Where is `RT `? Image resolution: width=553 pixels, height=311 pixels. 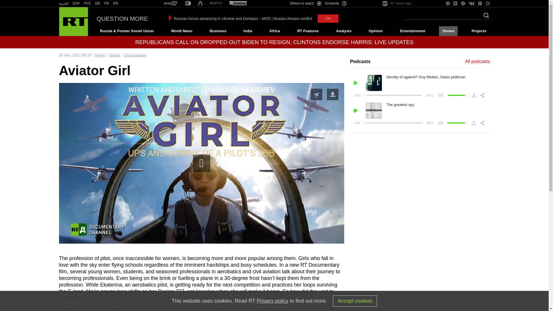
RT  is located at coordinates (76, 3).